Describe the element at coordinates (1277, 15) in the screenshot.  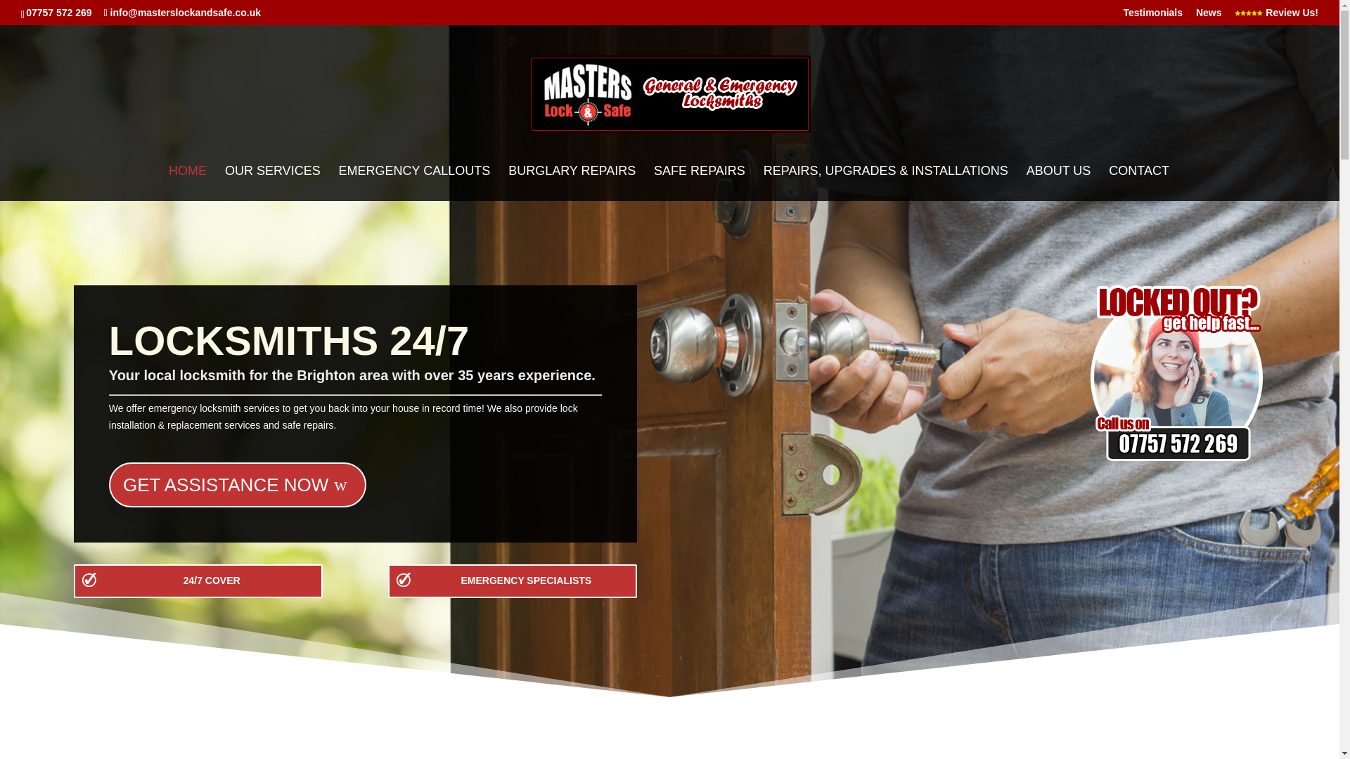
I see `Review Us!` at that location.